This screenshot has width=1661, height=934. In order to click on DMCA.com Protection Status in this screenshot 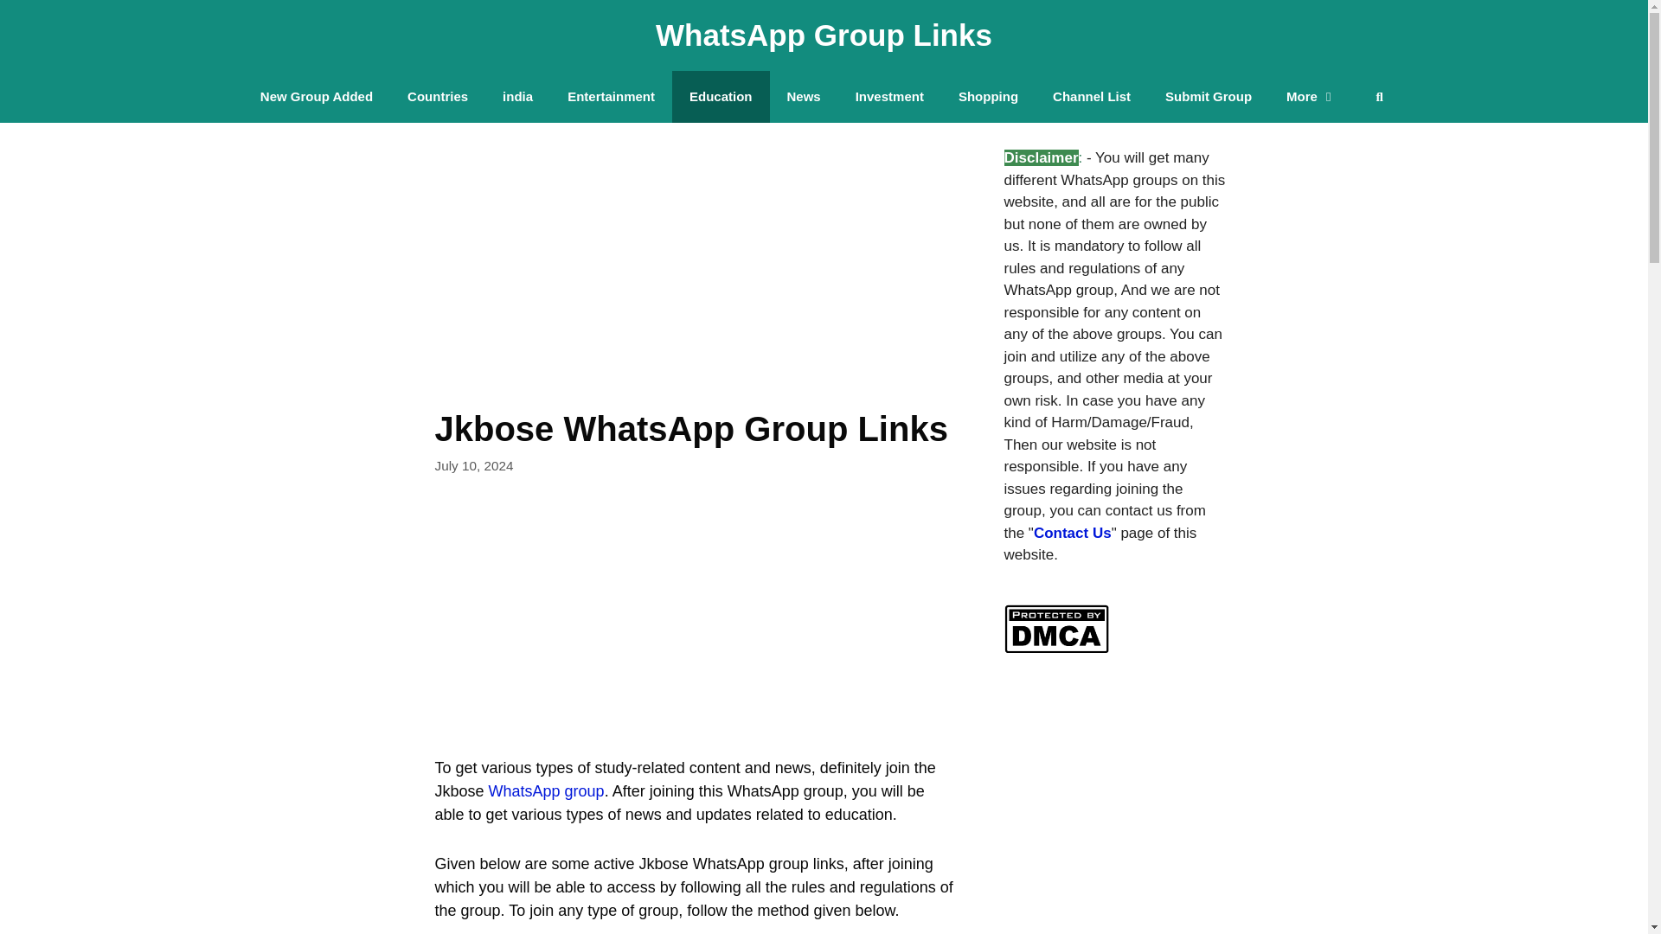, I will do `click(1055, 648)`.